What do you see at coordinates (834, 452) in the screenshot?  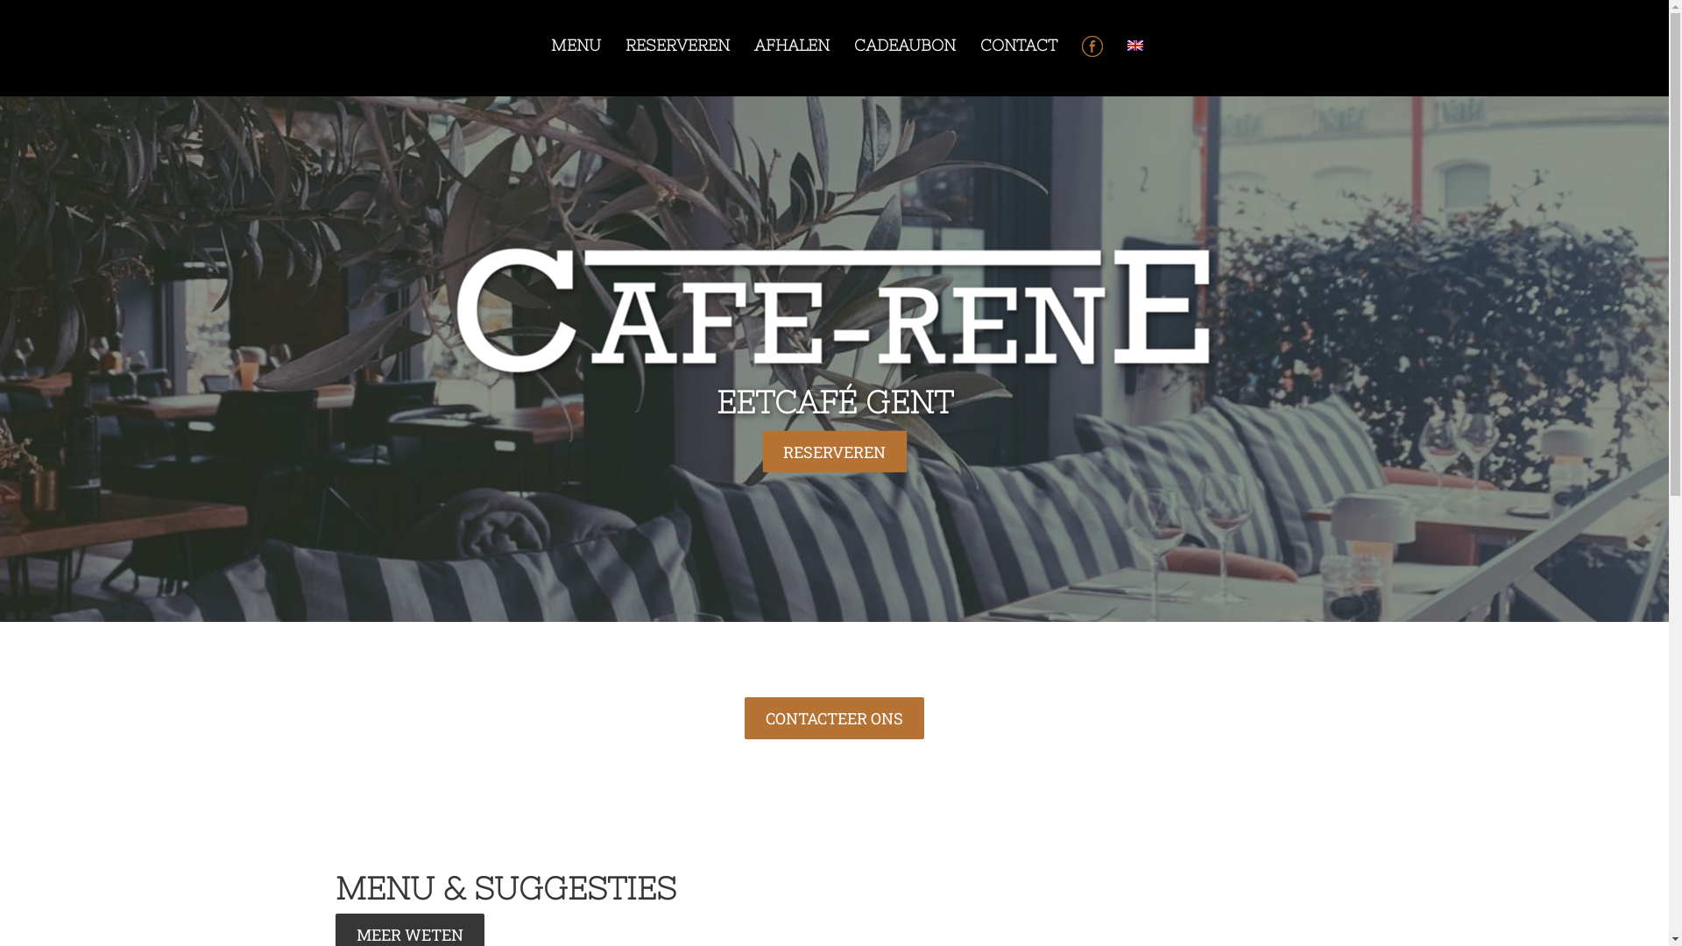 I see `RESERVEREN` at bounding box center [834, 452].